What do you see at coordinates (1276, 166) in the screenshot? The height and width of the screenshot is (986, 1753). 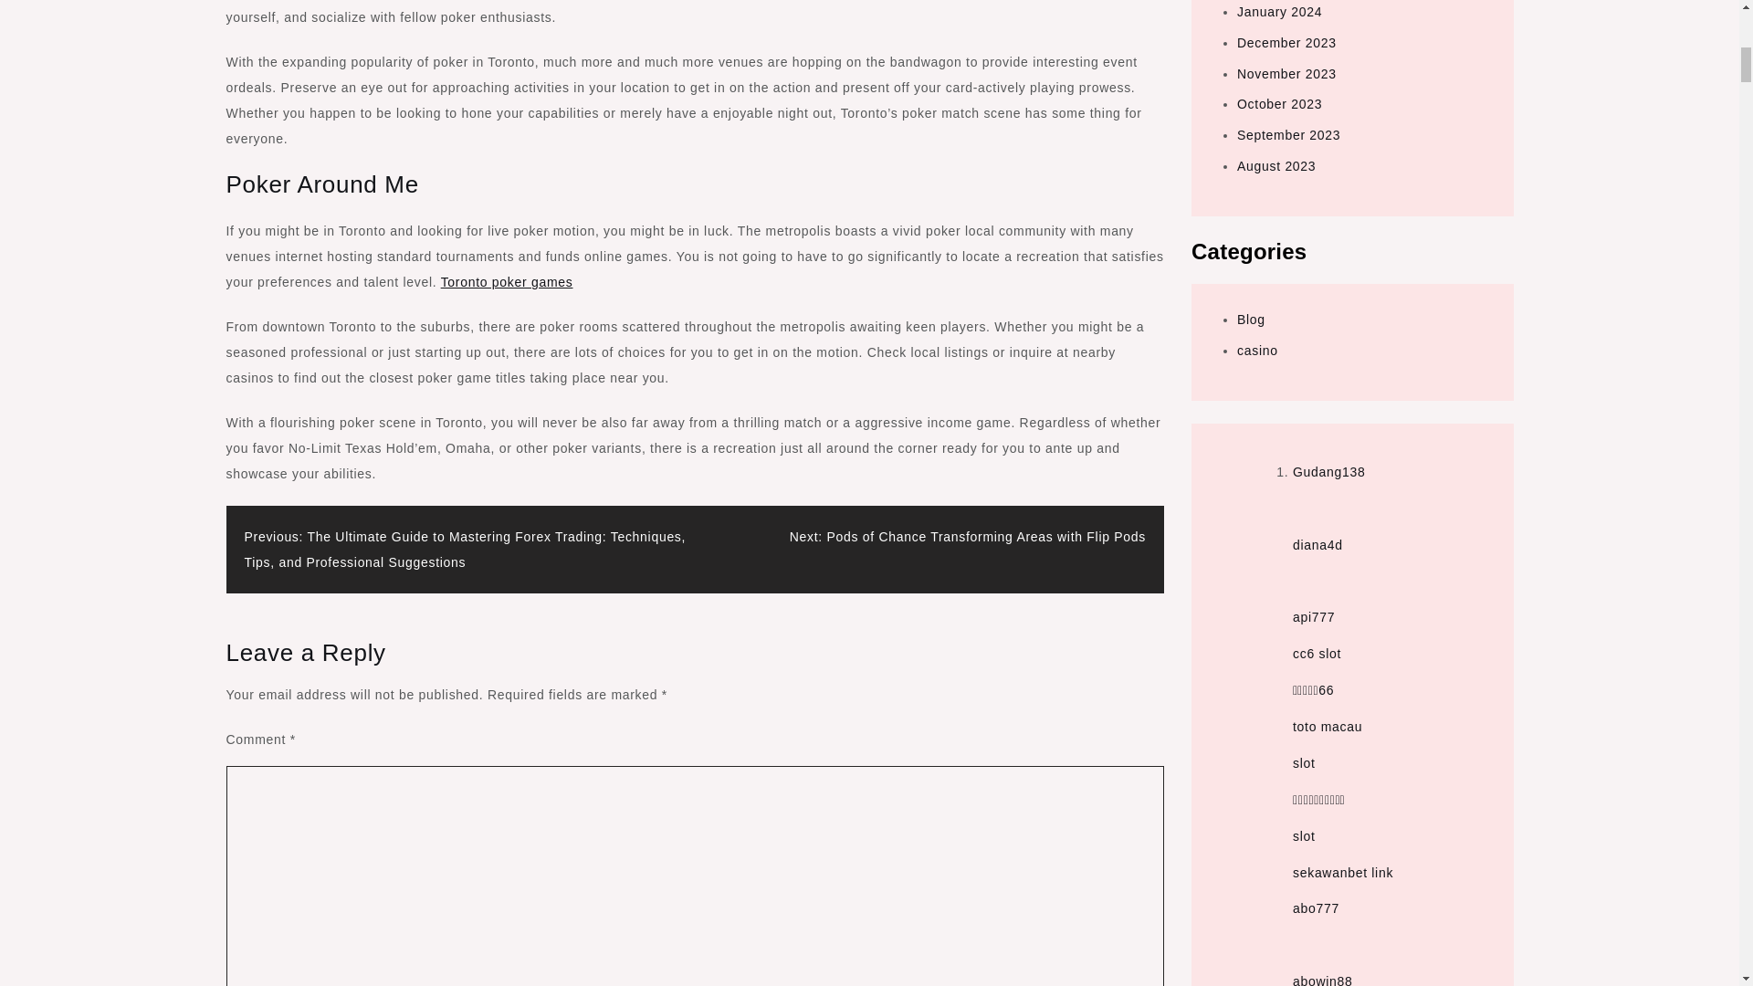 I see `August 2023` at bounding box center [1276, 166].